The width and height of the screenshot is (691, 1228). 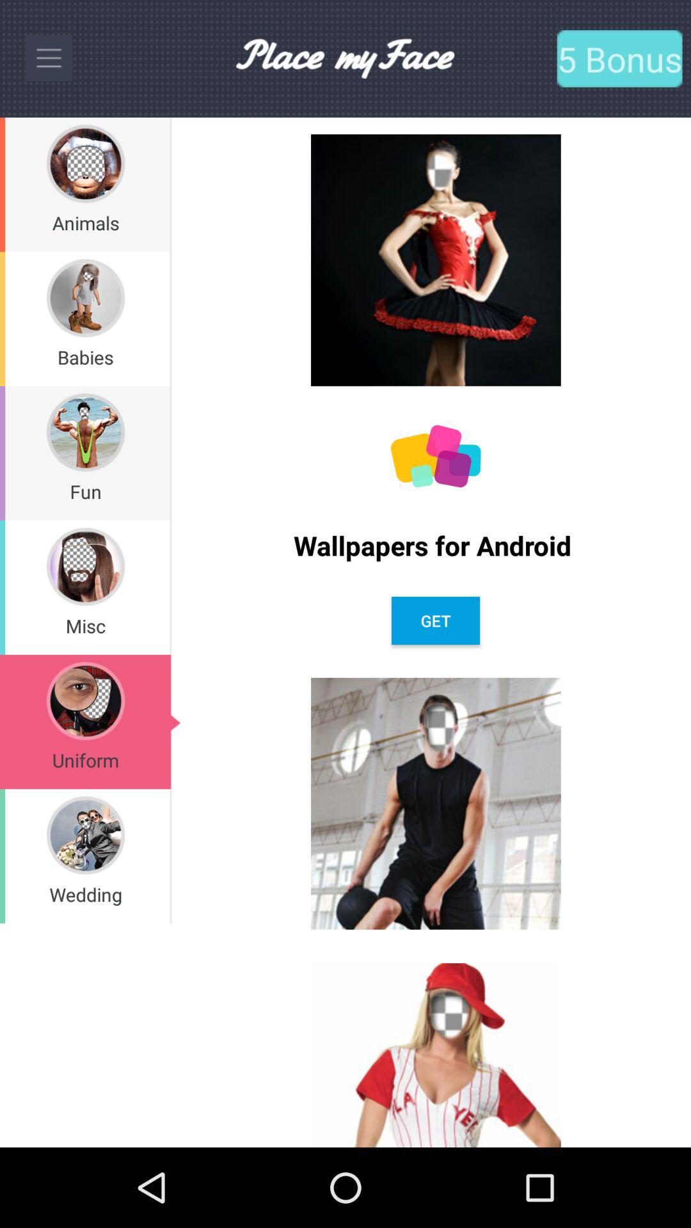 I want to click on click on misc symbol, so click(x=86, y=567).